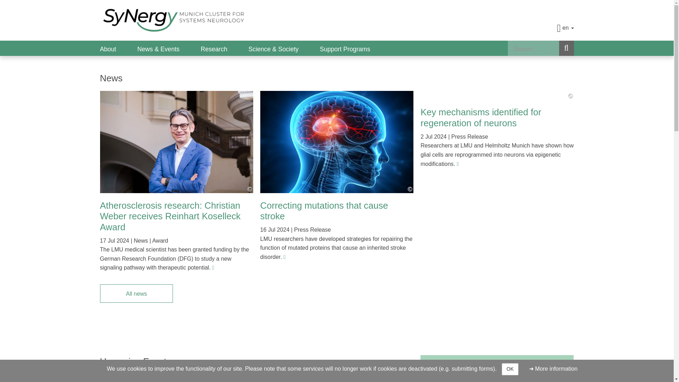 This screenshot has height=382, width=679. What do you see at coordinates (345, 48) in the screenshot?
I see `Support Programs` at bounding box center [345, 48].